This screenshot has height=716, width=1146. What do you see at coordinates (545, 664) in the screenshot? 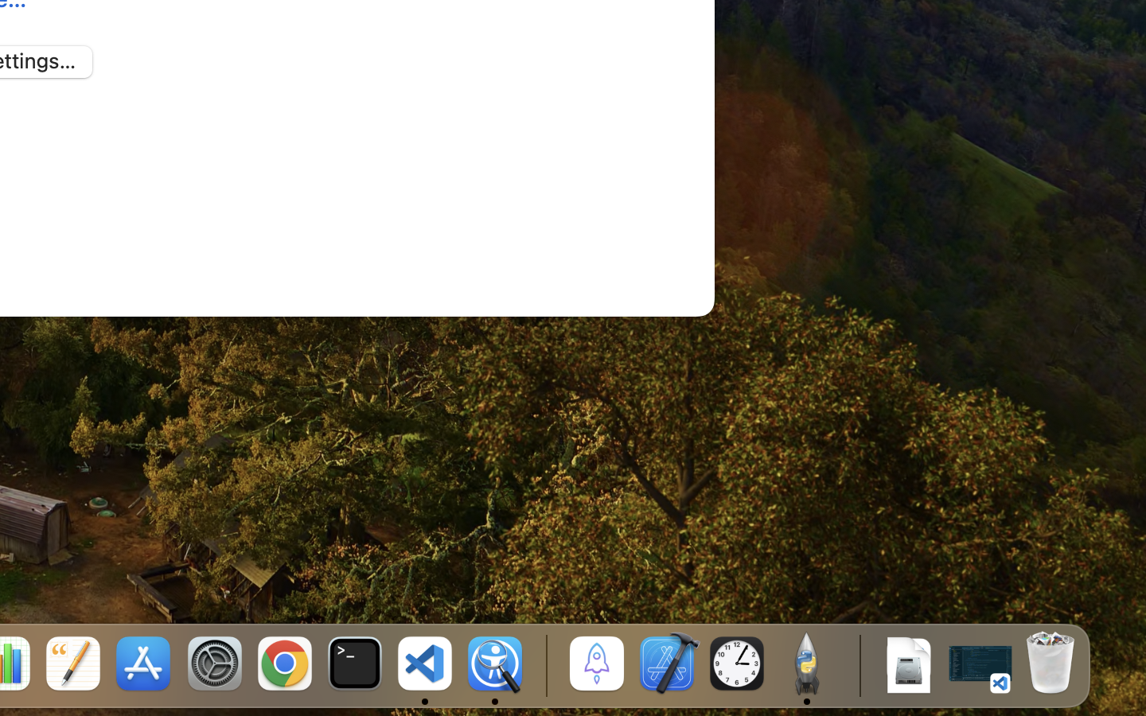
I see `0.4285714328289032` at bounding box center [545, 664].